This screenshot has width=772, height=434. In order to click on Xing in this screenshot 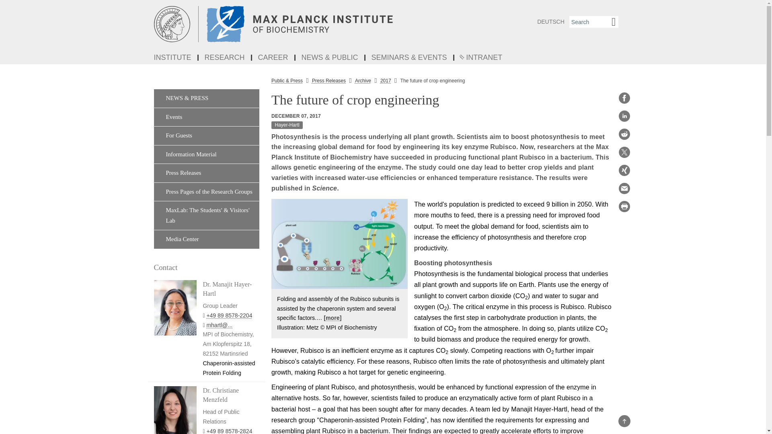, I will do `click(624, 170)`.